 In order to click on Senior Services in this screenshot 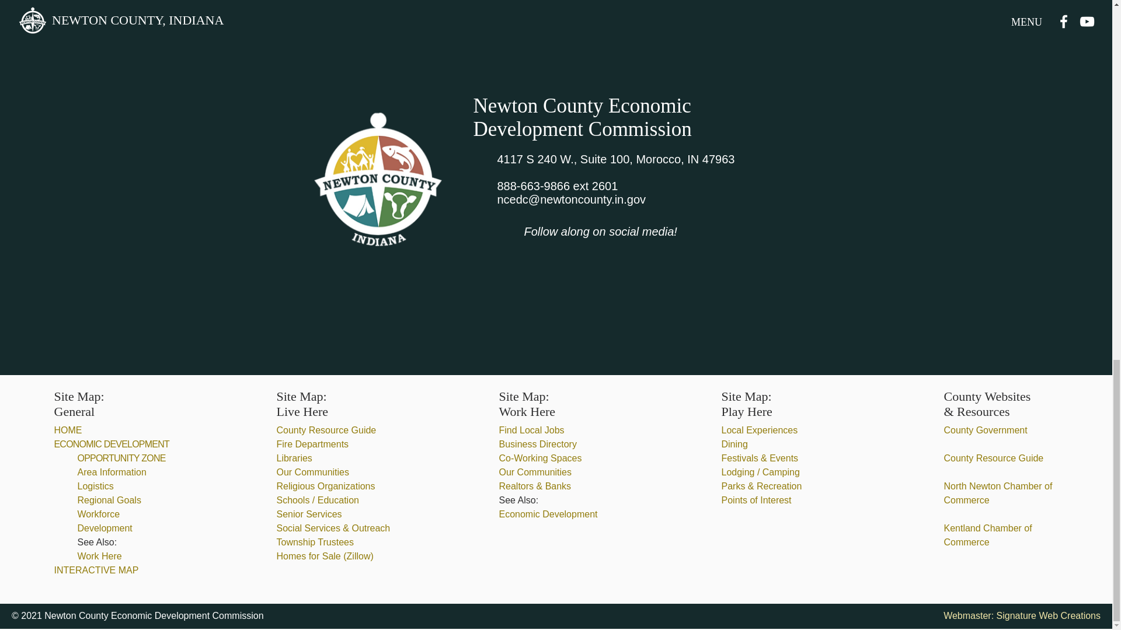, I will do `click(309, 513)`.